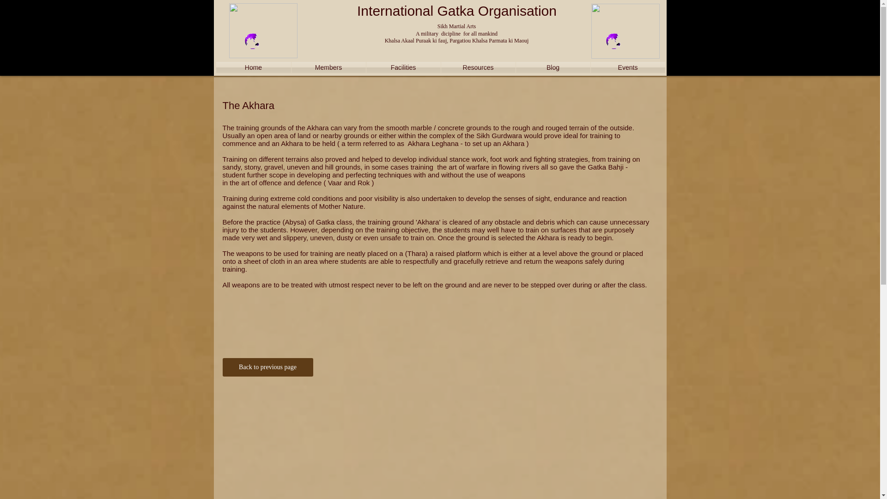 This screenshot has height=499, width=887. What do you see at coordinates (253, 67) in the screenshot?
I see `Home` at bounding box center [253, 67].